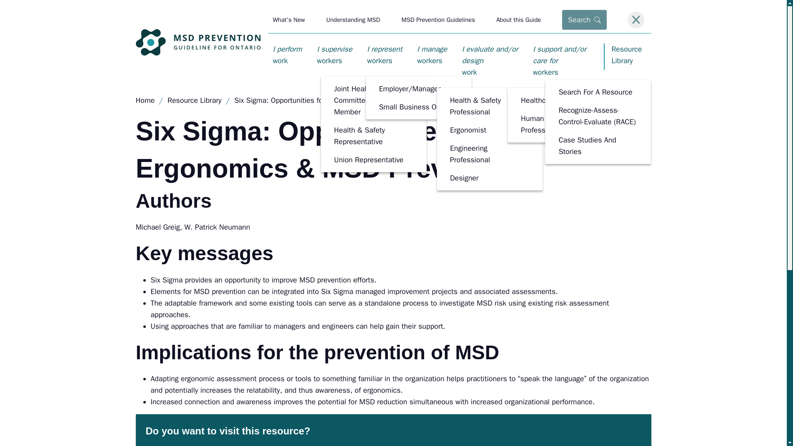  What do you see at coordinates (598, 92) in the screenshot?
I see `Search For A Resource` at bounding box center [598, 92].